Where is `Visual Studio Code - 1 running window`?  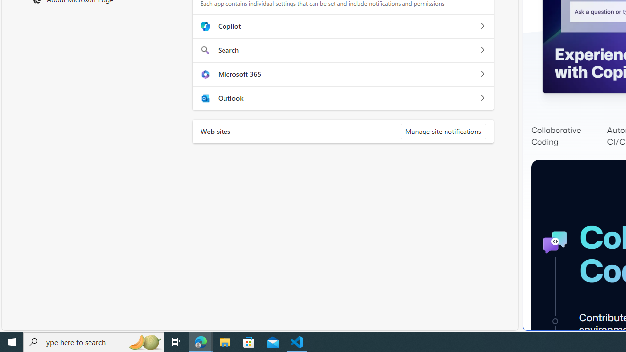 Visual Studio Code - 1 running window is located at coordinates (297, 342).